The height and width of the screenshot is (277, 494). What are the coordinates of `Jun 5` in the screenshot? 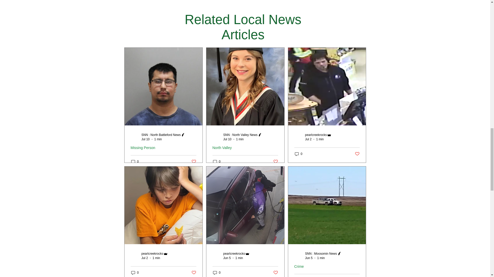 It's located at (227, 258).